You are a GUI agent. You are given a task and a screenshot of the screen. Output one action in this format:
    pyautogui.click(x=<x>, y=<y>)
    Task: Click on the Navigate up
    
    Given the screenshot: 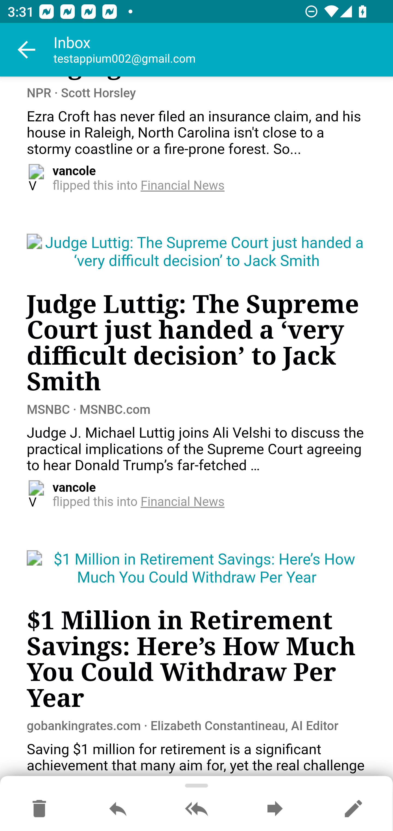 What is the action you would take?
    pyautogui.click(x=27, y=50)
    